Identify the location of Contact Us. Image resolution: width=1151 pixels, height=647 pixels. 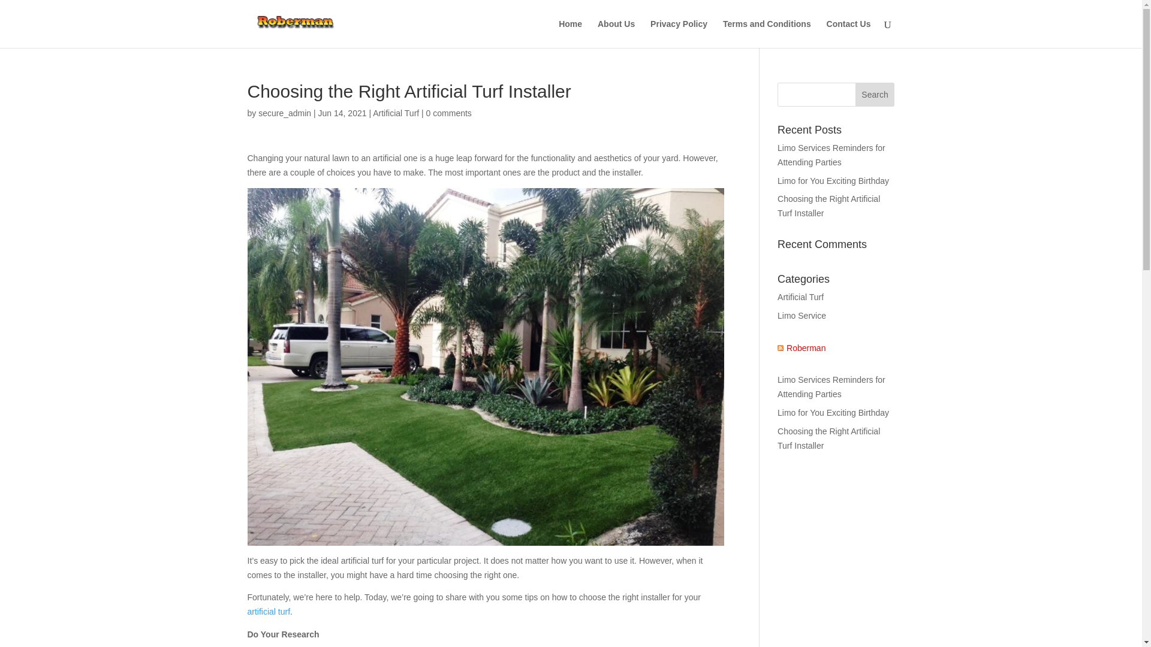
(849, 34).